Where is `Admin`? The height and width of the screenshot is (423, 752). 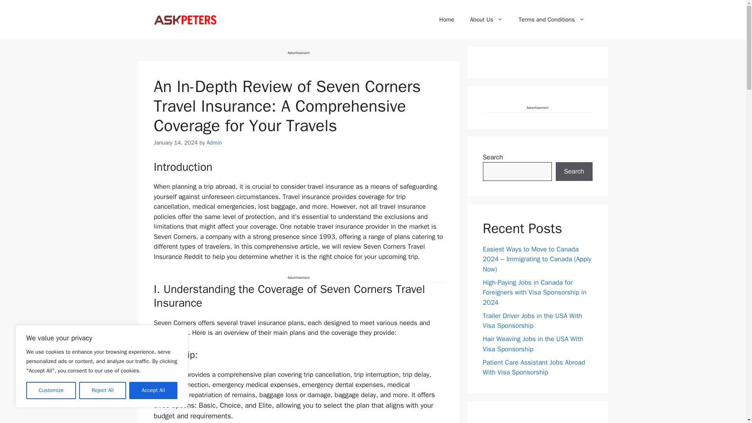 Admin is located at coordinates (214, 143).